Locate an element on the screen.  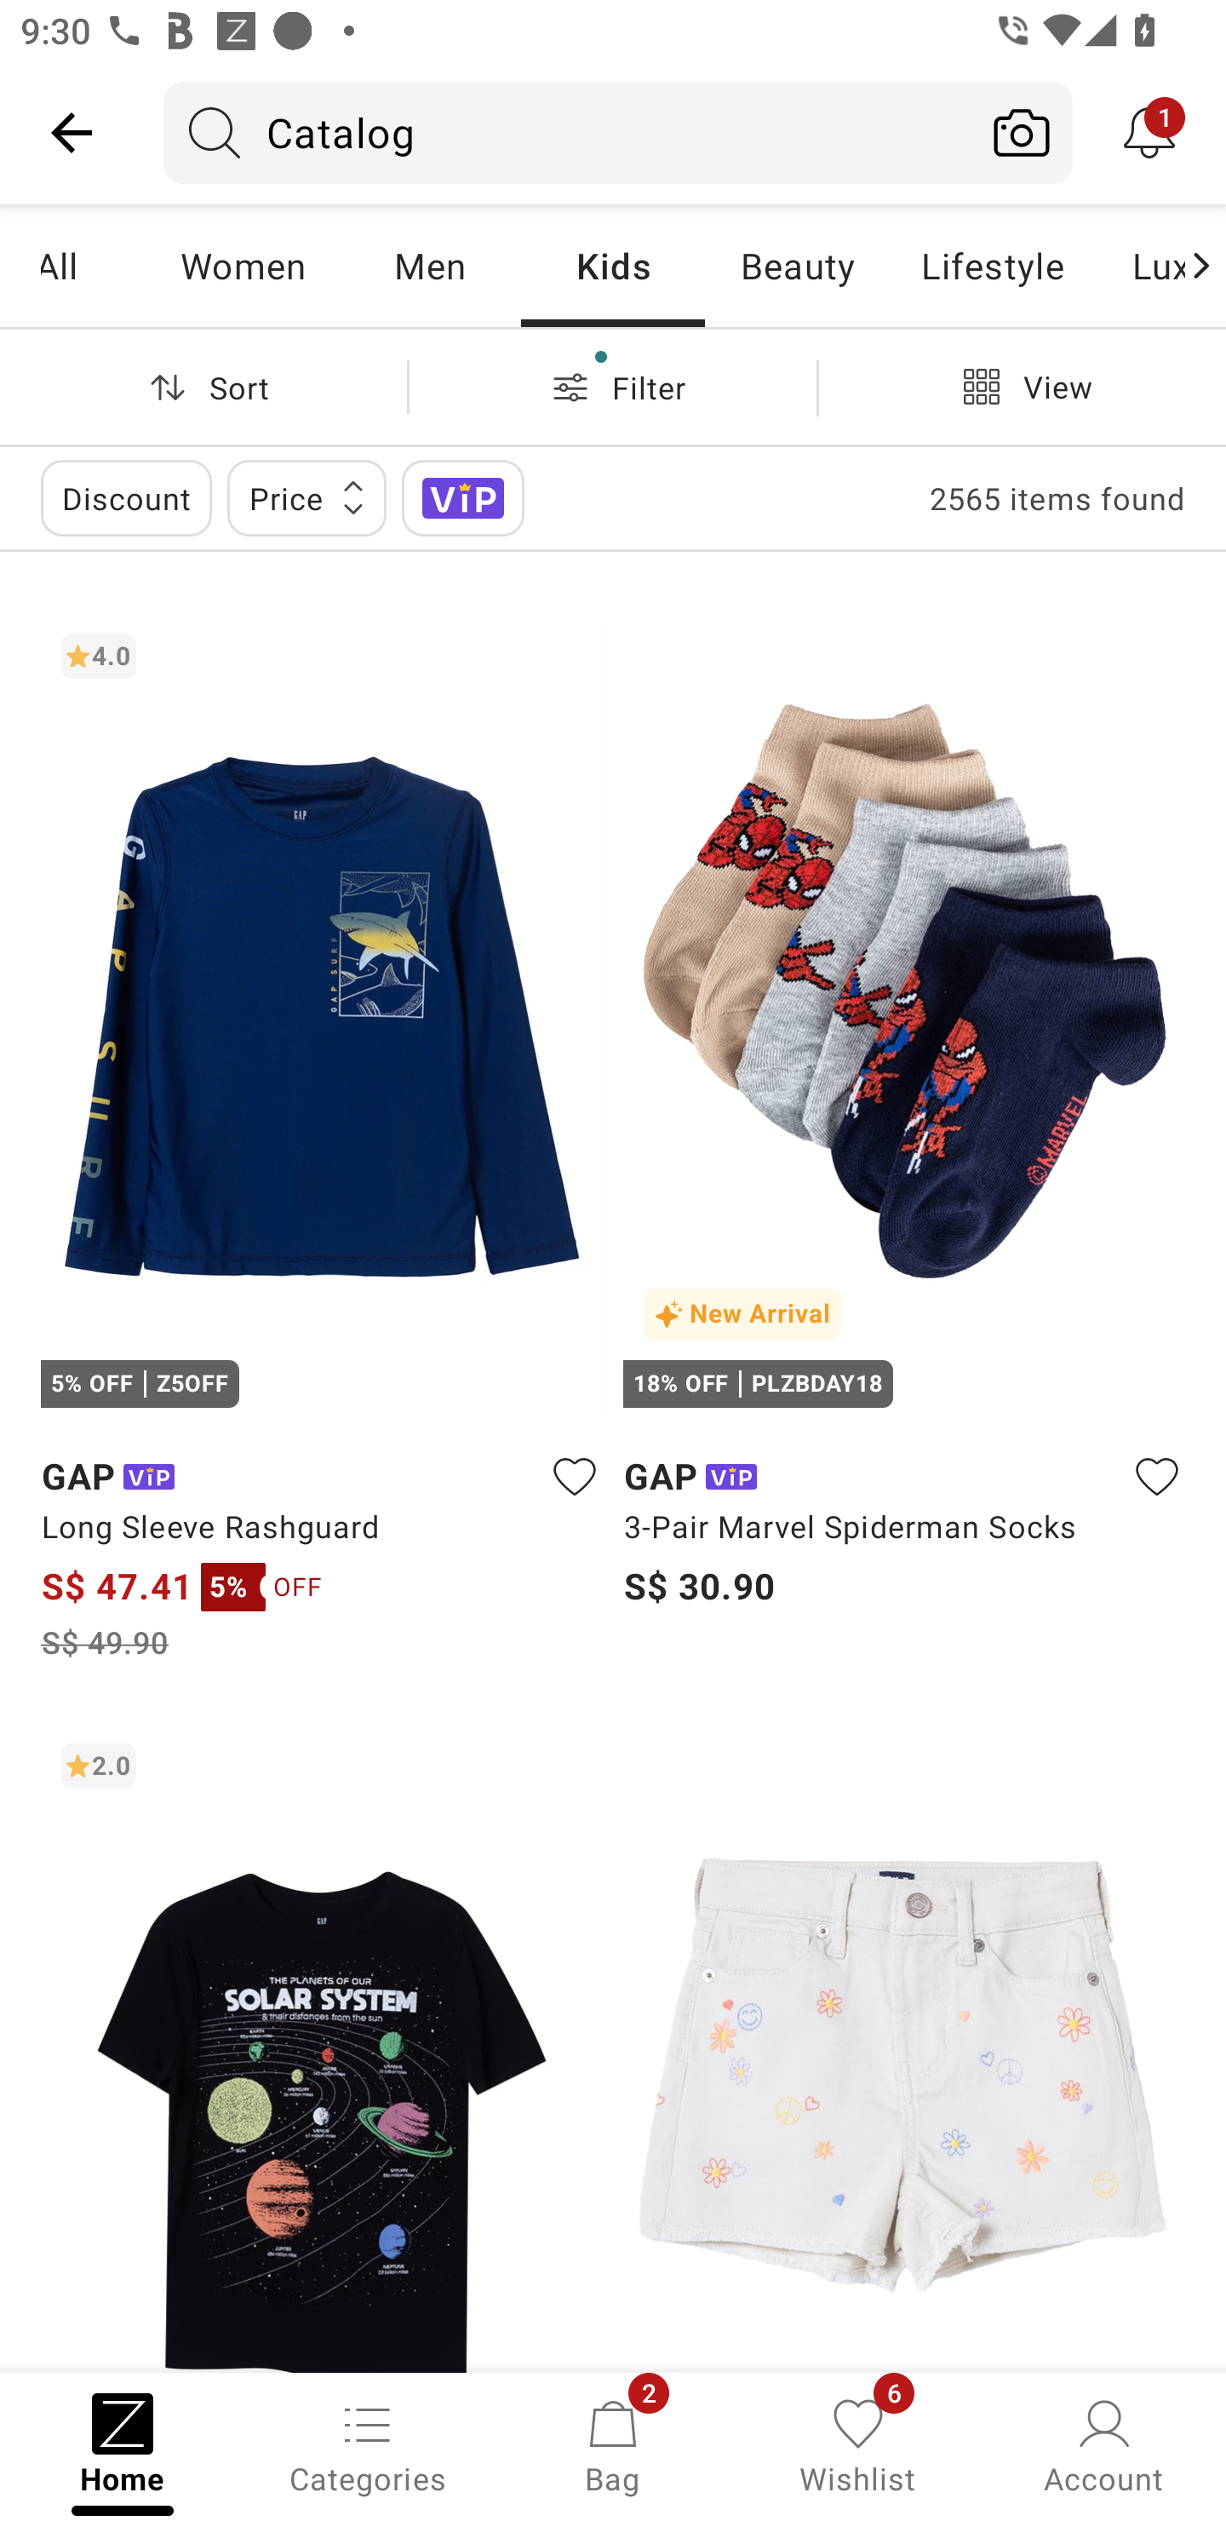
2.0 is located at coordinates (322, 2047).